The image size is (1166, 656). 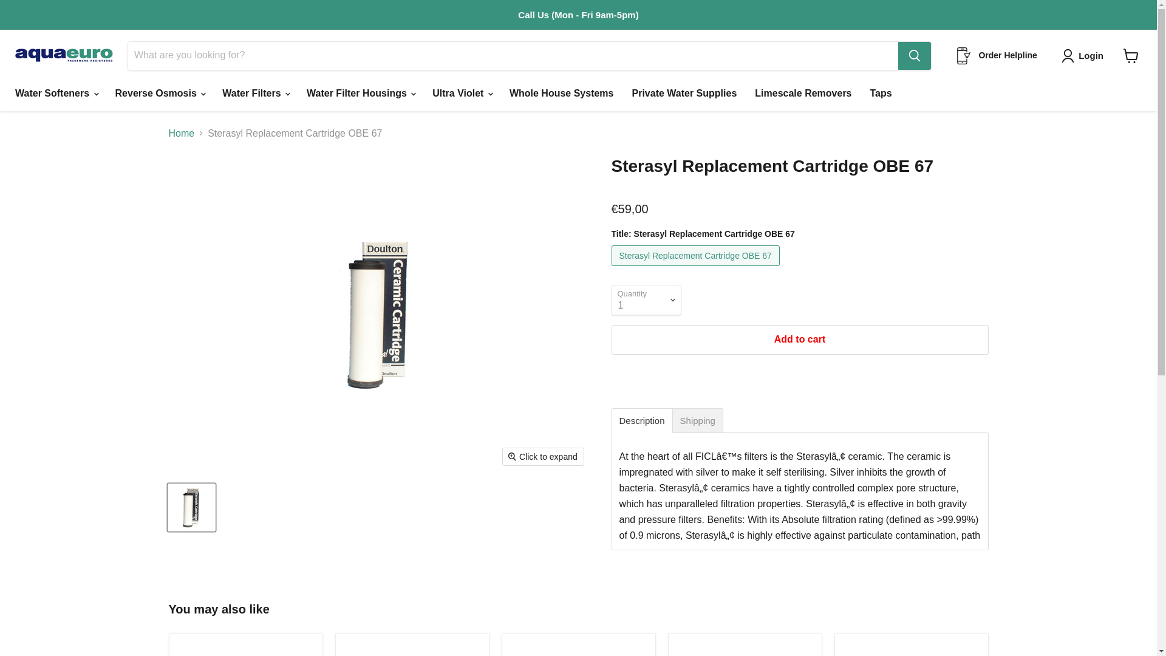 What do you see at coordinates (995, 55) in the screenshot?
I see `Order Helpline` at bounding box center [995, 55].